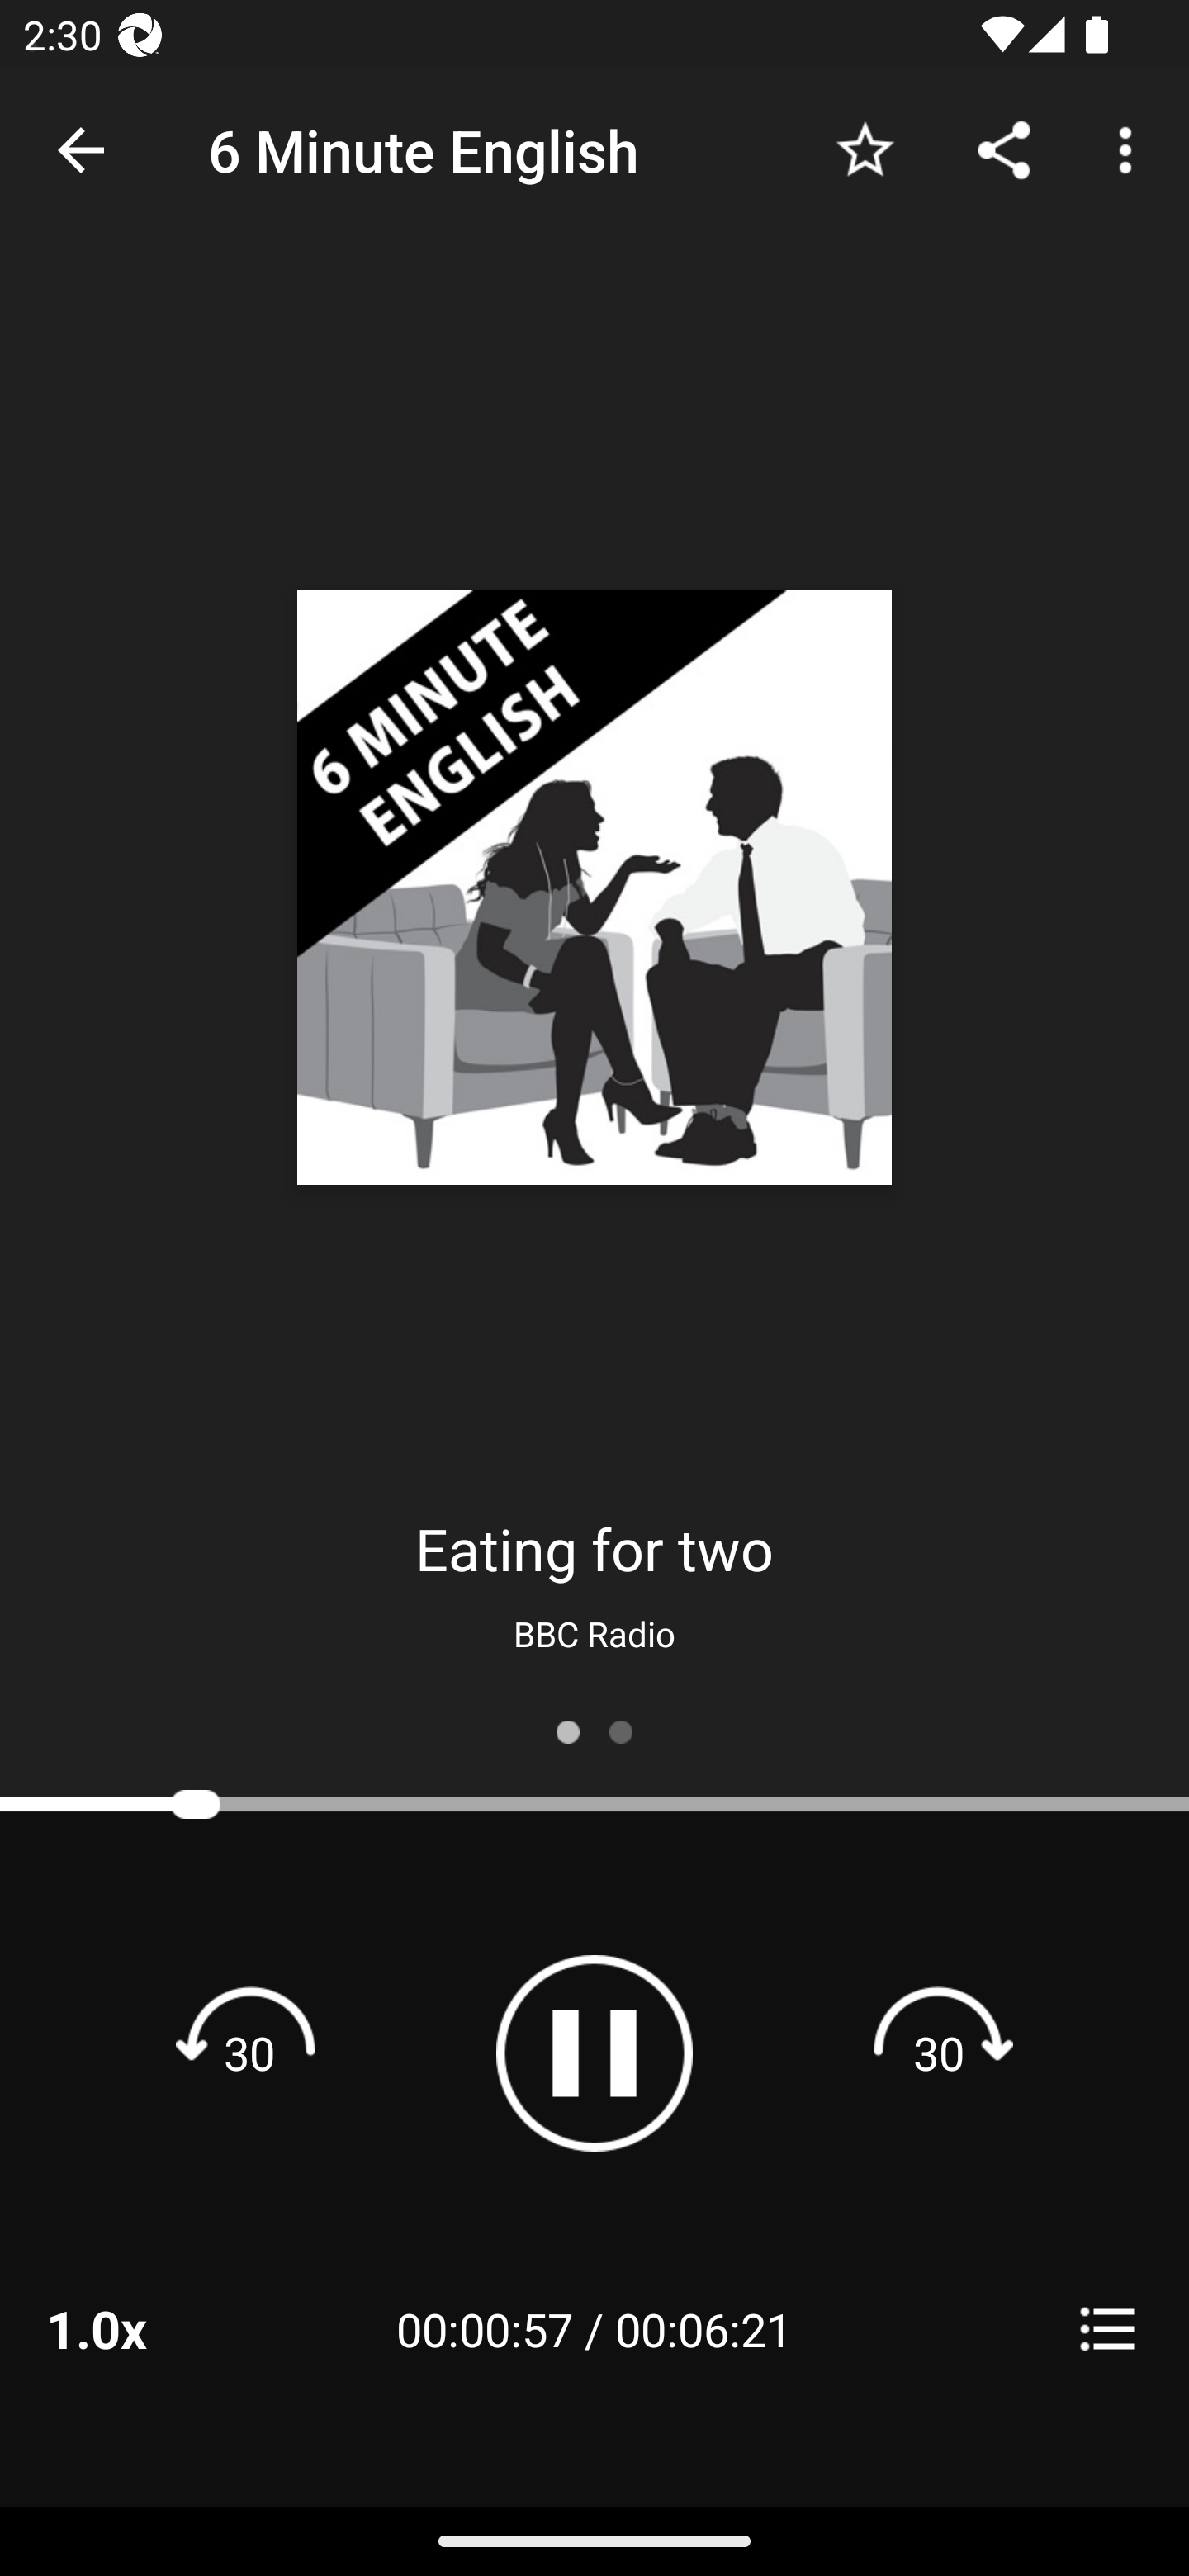  I want to click on More options, so click(1131, 149).